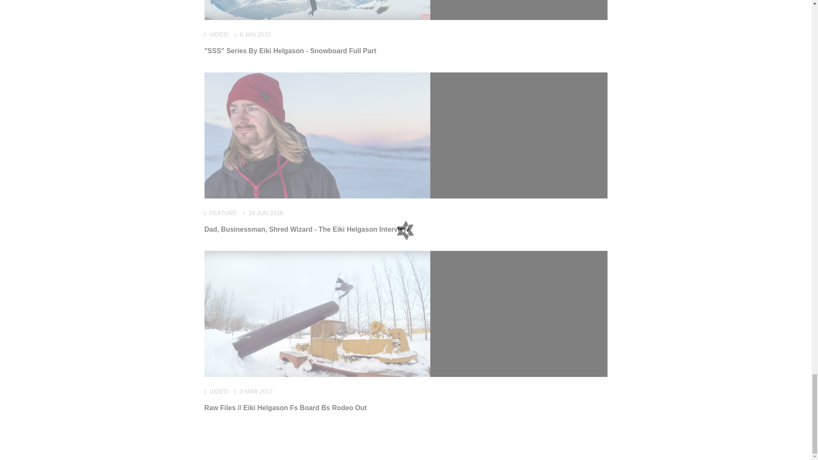 Image resolution: width=818 pixels, height=460 pixels. Describe the element at coordinates (291, 51) in the screenshot. I see `"SSS" Series By Eiki Helgason - Snowboard Full Part` at that location.